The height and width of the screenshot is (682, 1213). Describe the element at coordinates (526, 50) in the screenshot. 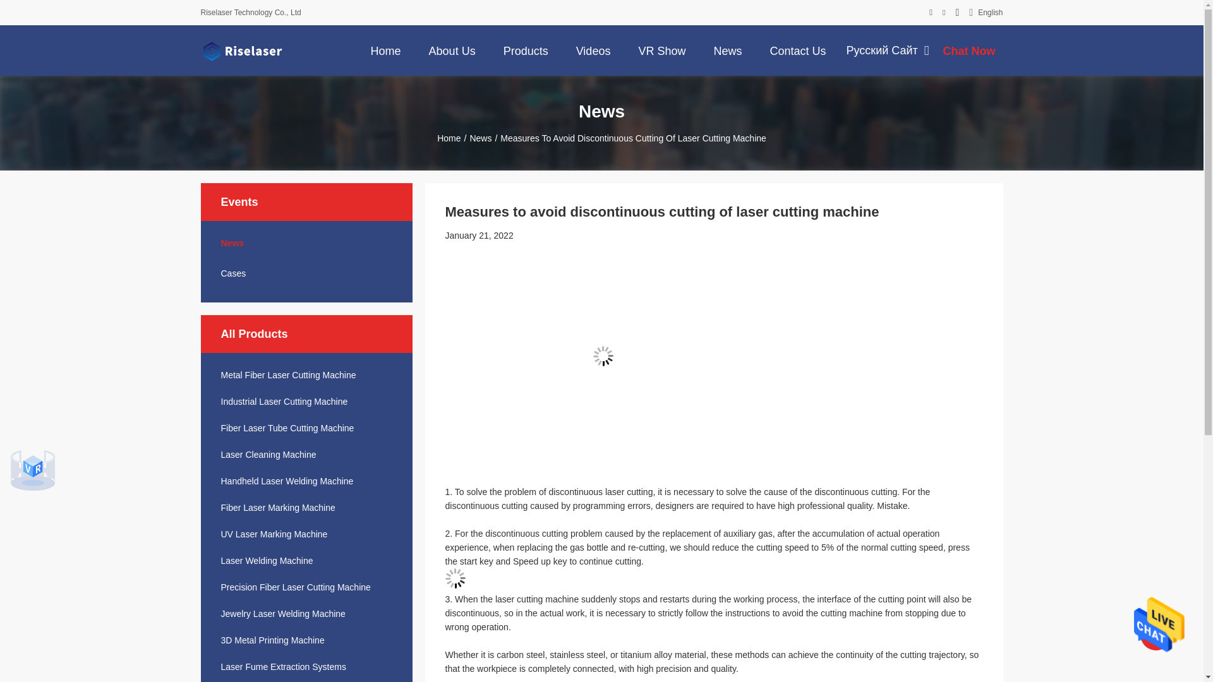

I see `Products` at that location.